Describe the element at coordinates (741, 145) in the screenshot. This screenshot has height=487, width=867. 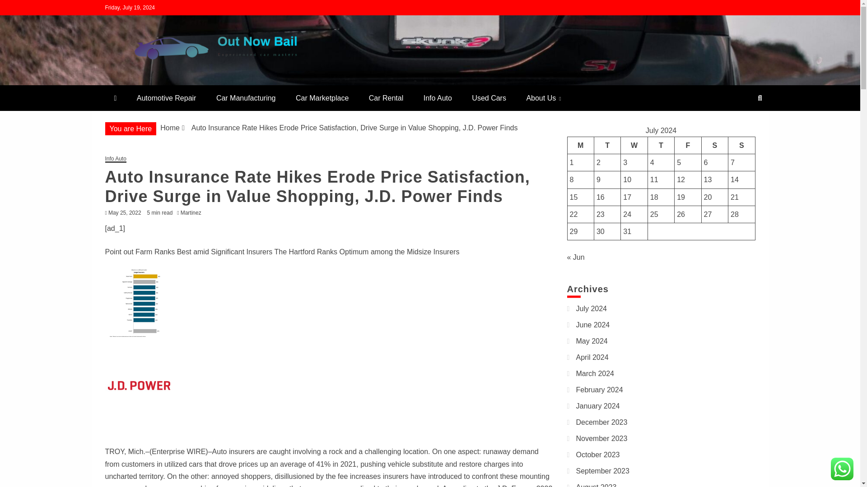
I see `Sunday` at that location.